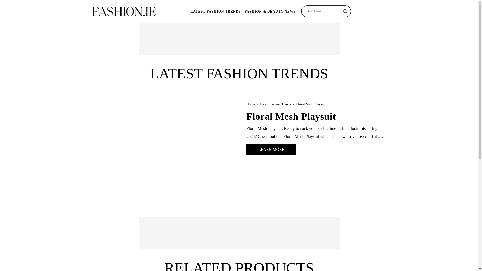  What do you see at coordinates (239, 73) in the screenshot?
I see `LATEST FASHION TRENDS` at bounding box center [239, 73].